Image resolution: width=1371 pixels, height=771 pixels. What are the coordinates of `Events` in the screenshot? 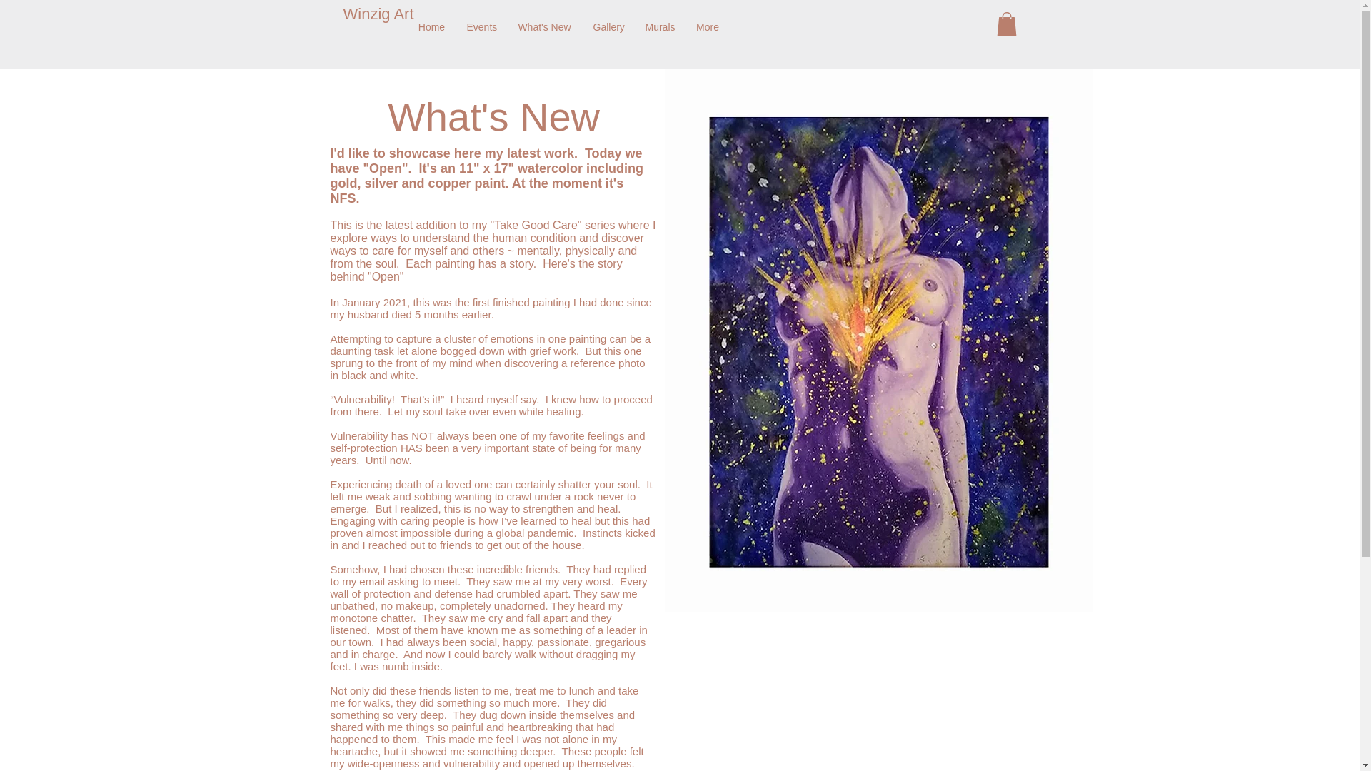 It's located at (480, 27).